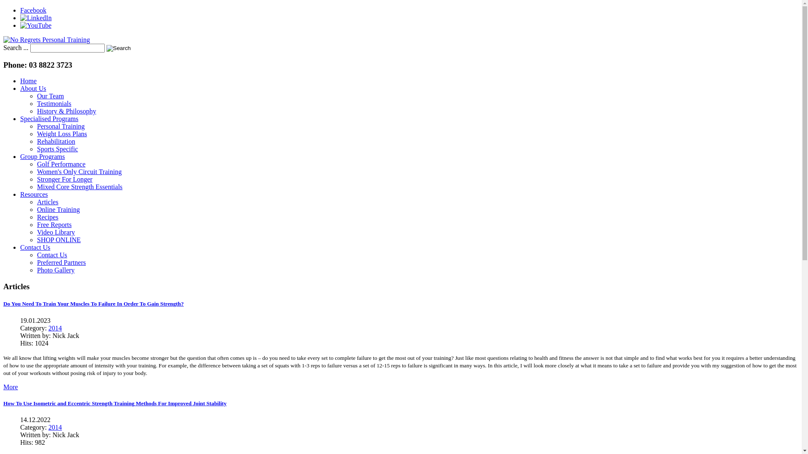 The height and width of the screenshot is (454, 808). What do you see at coordinates (55, 328) in the screenshot?
I see `2014` at bounding box center [55, 328].